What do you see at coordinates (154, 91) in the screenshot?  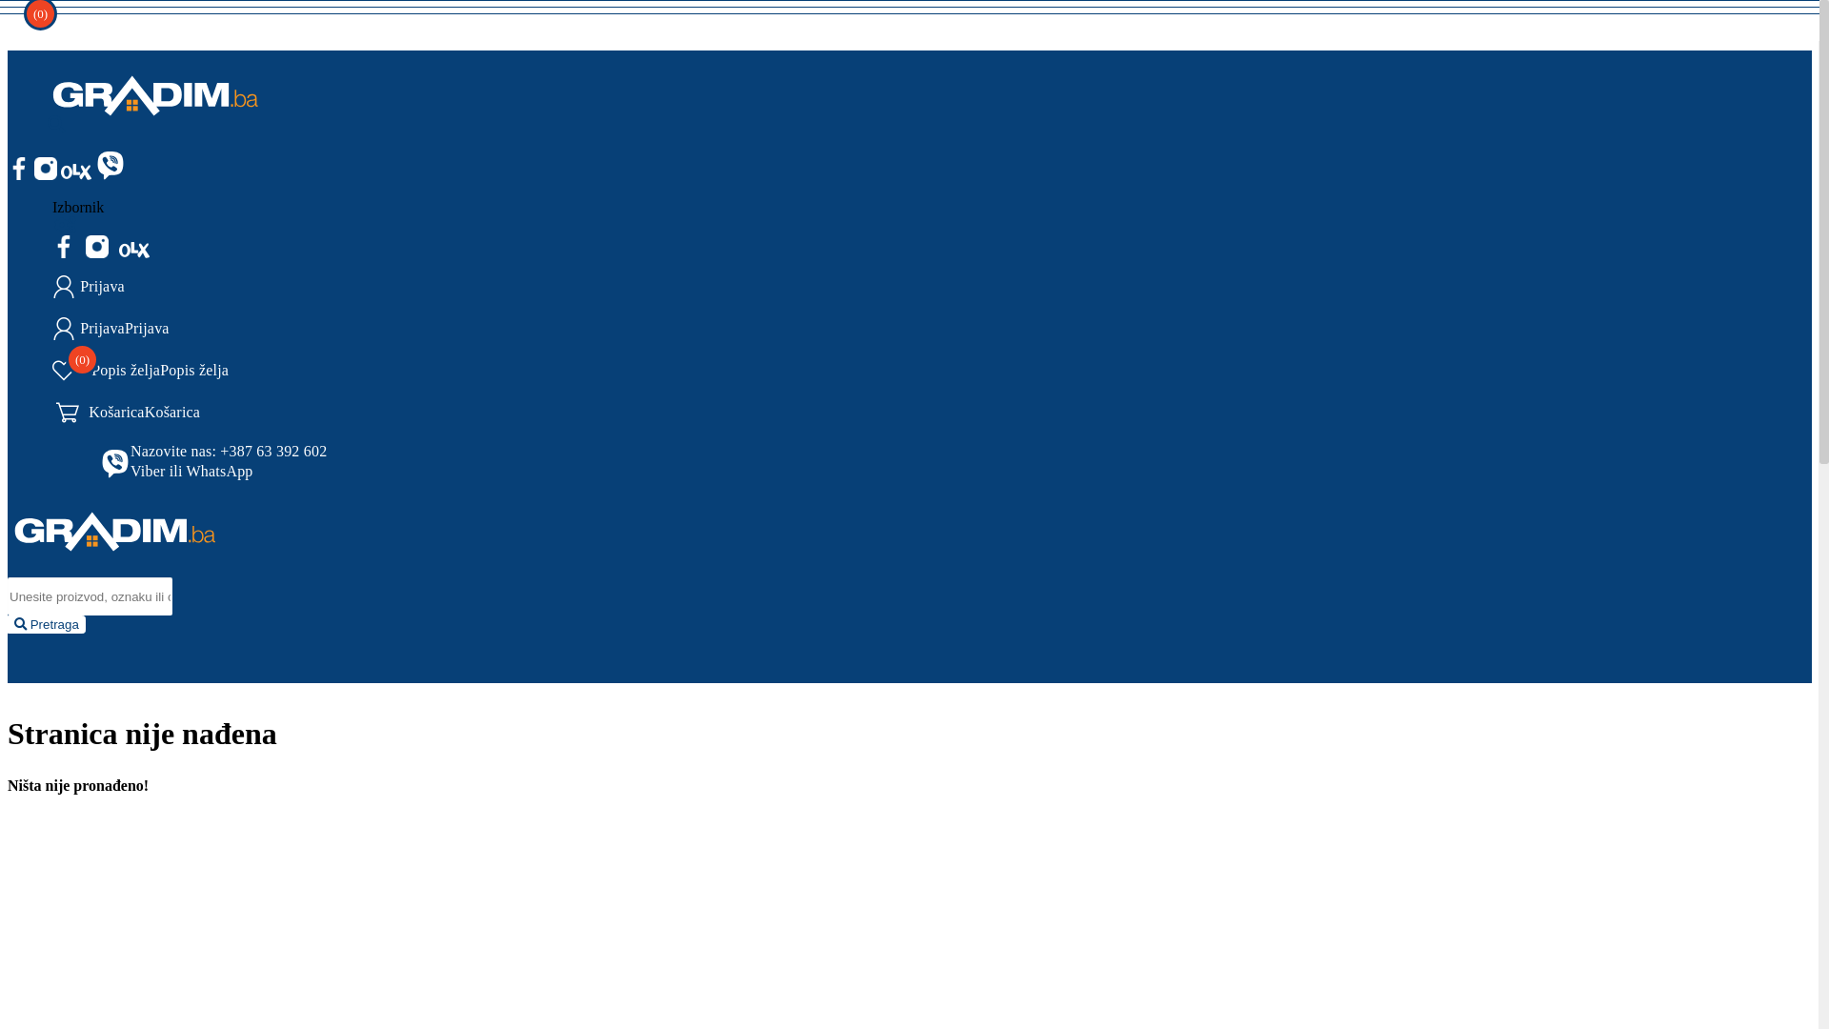 I see `Logotip` at bounding box center [154, 91].